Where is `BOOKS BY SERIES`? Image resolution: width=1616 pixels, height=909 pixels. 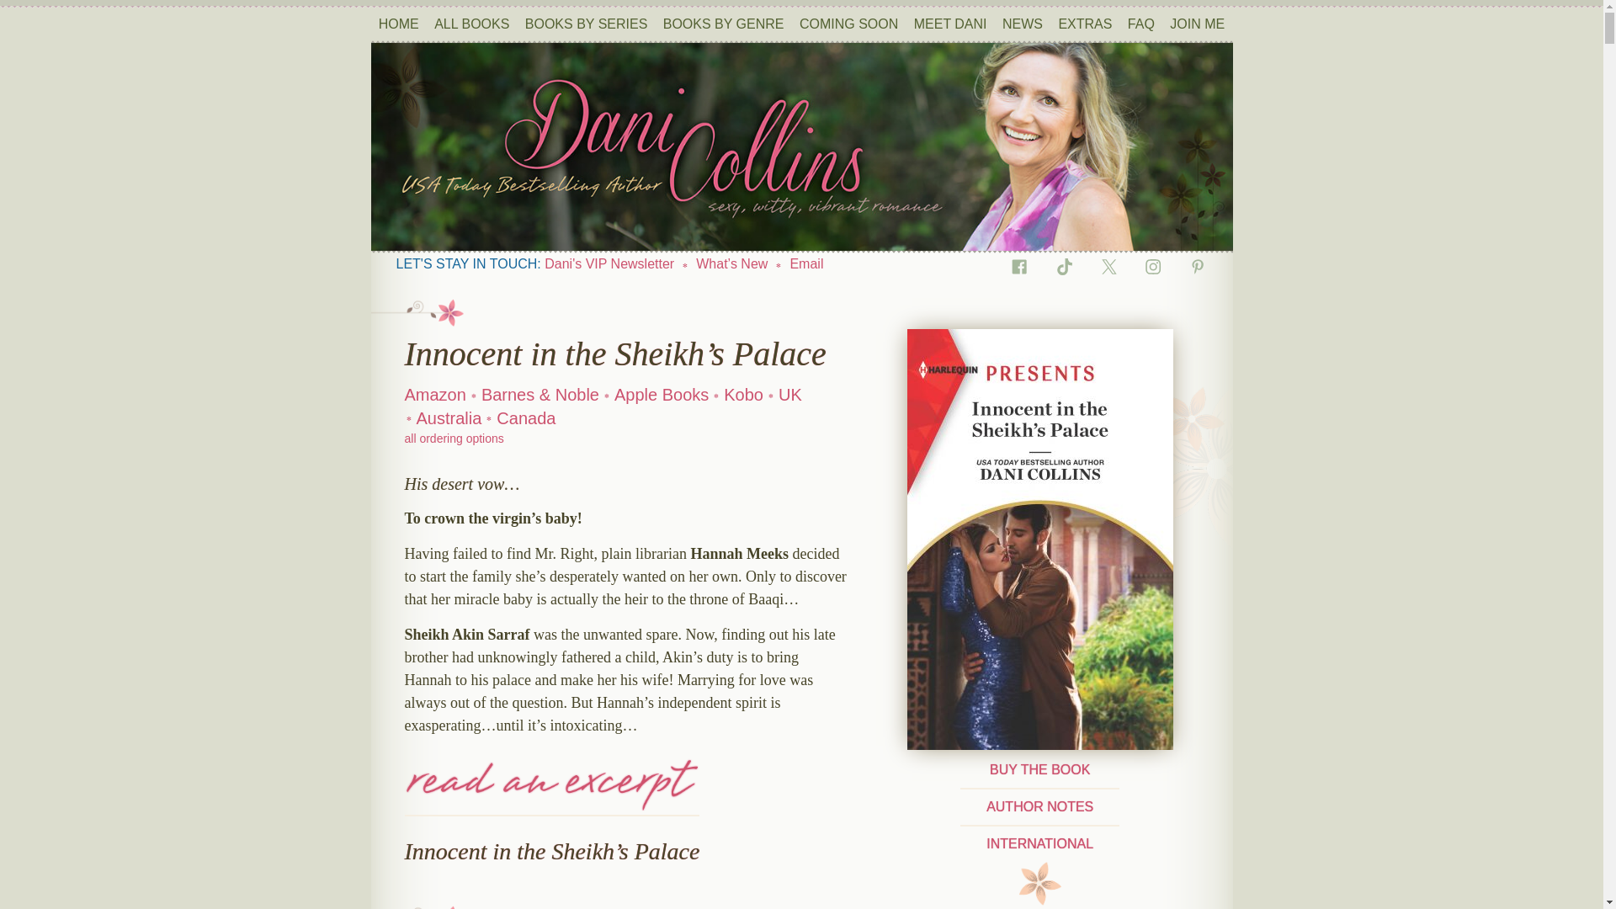 BOOKS BY SERIES is located at coordinates (586, 24).